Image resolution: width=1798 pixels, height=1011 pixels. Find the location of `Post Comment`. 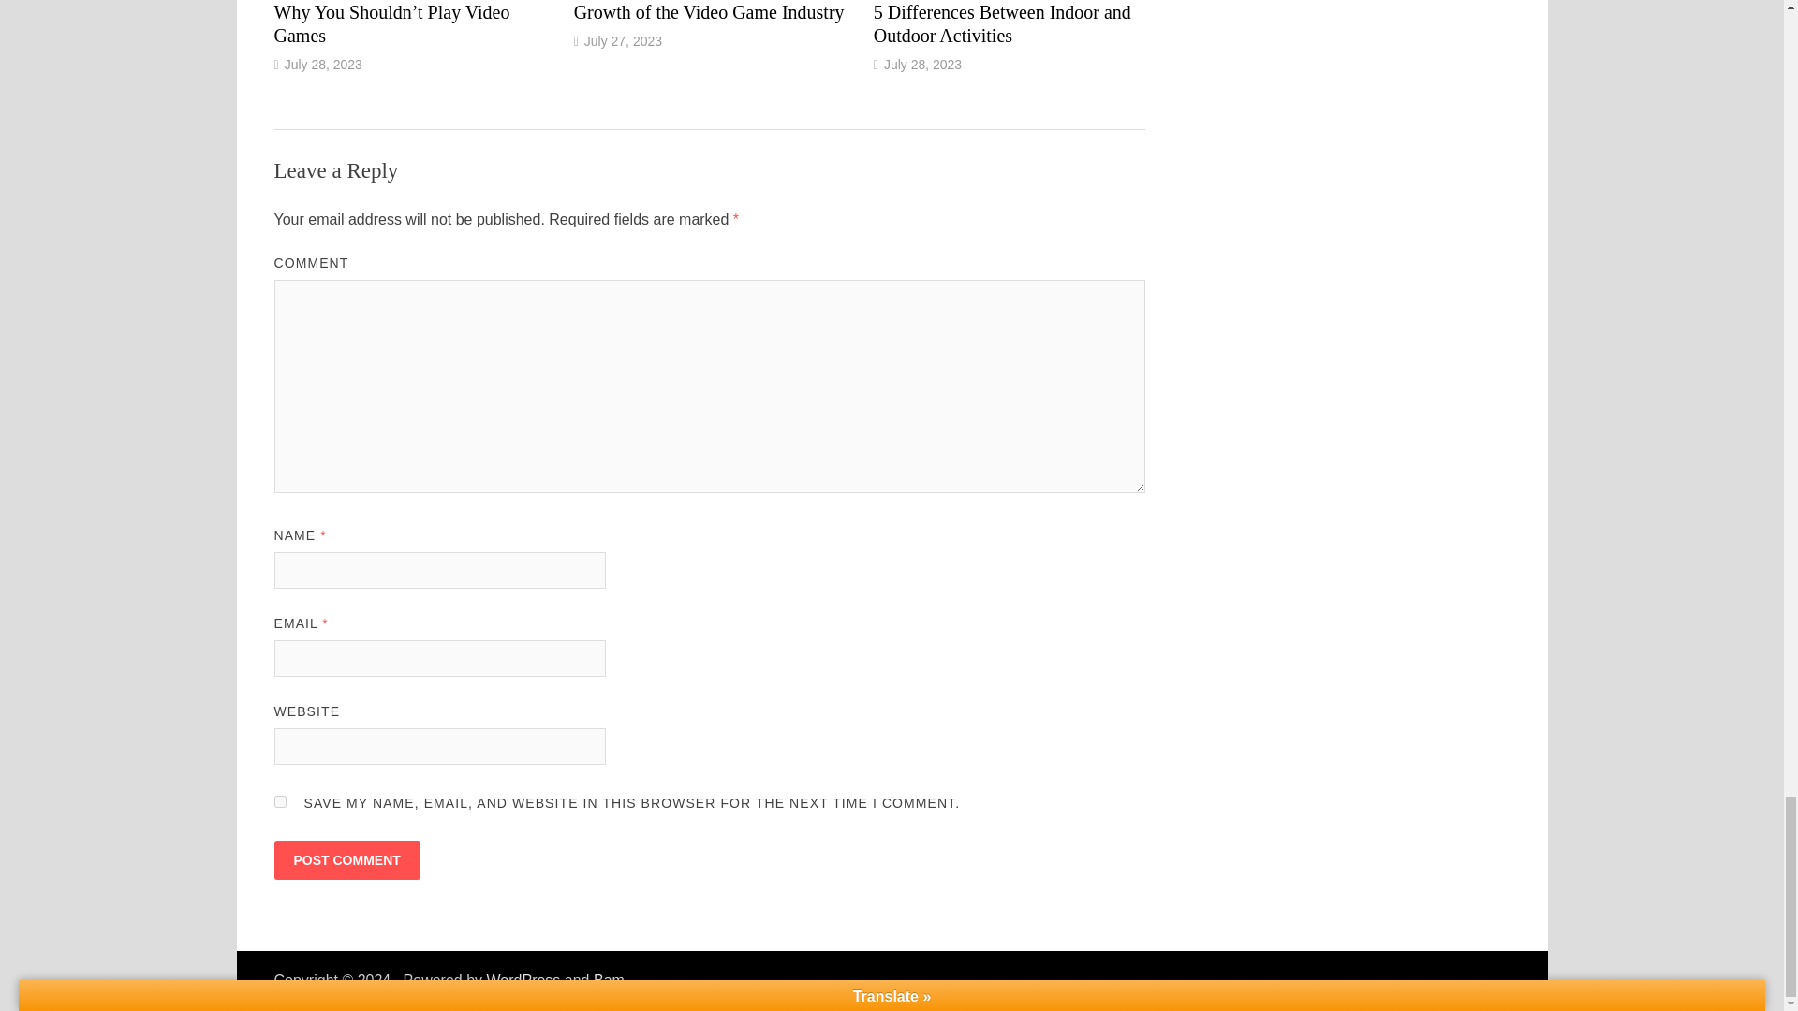

Post Comment is located at coordinates (346, 859).